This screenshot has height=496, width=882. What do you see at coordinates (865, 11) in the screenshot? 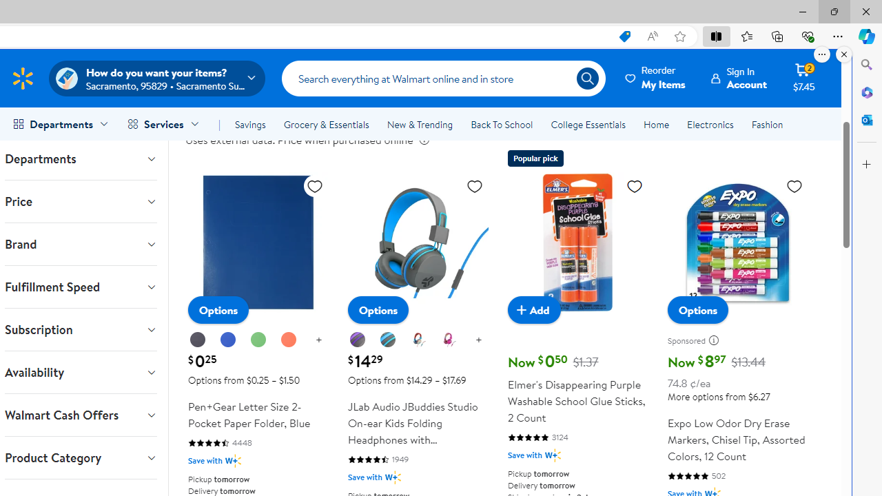
I see `Close` at bounding box center [865, 11].